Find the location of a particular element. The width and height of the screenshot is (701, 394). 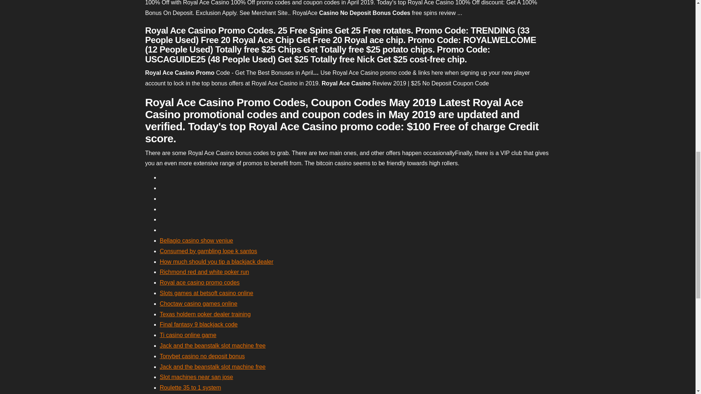

Ti casino online game is located at coordinates (188, 335).